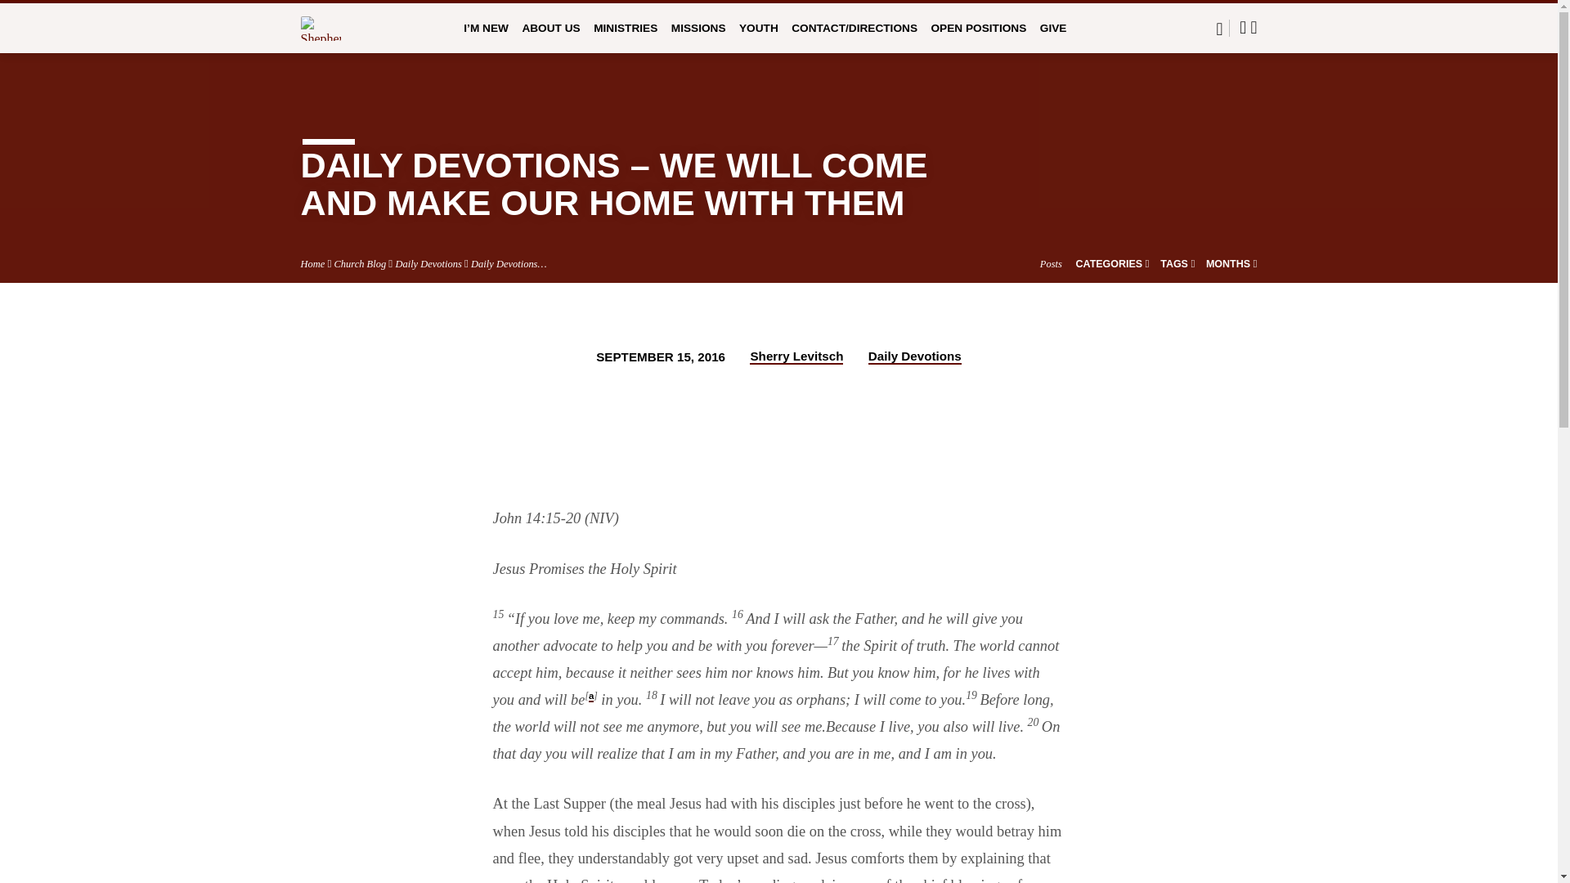  I want to click on YOUTH, so click(759, 38).